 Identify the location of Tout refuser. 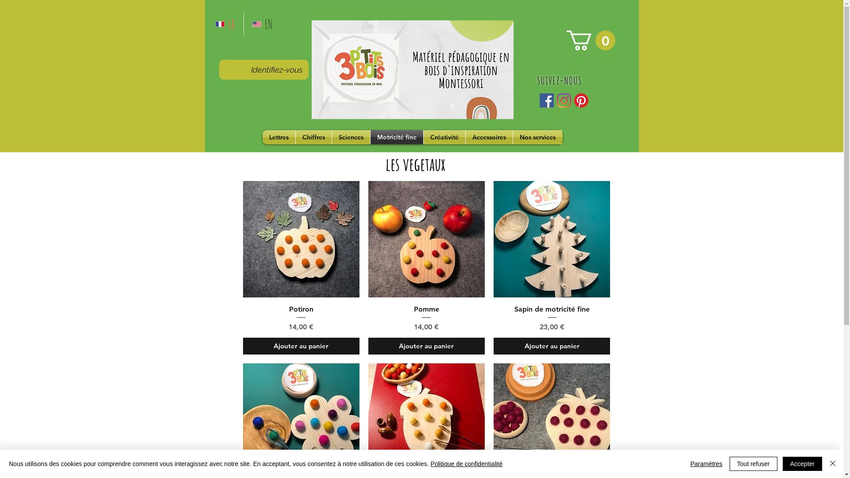
(753, 464).